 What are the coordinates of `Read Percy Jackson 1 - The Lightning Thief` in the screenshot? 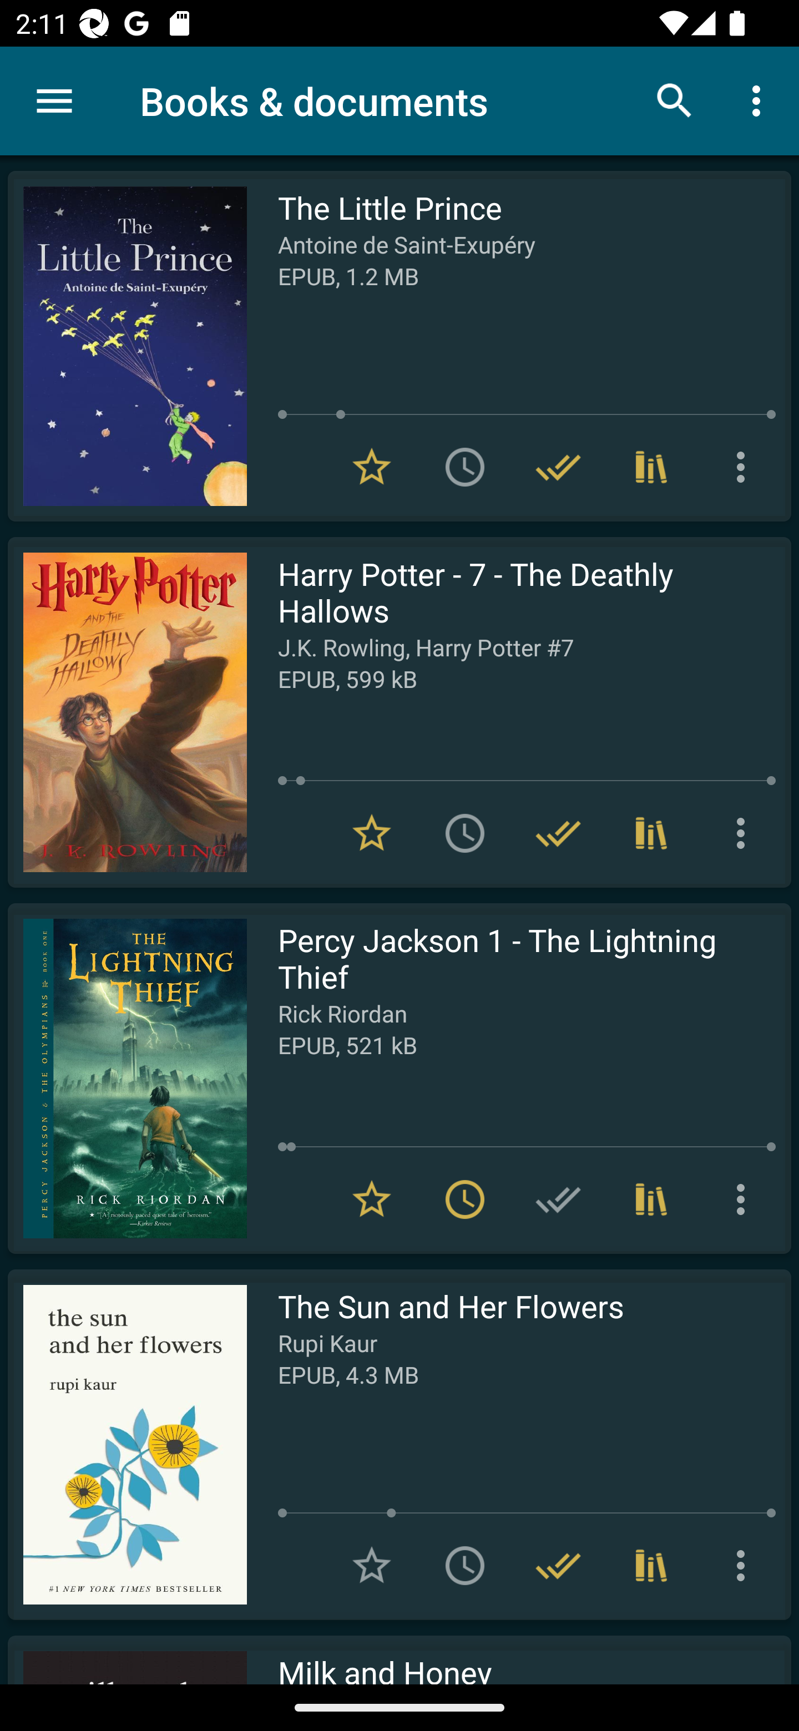 It's located at (127, 1078).